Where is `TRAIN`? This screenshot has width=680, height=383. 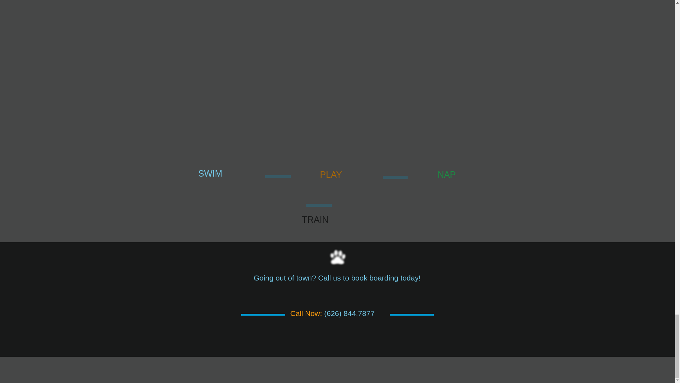 TRAIN is located at coordinates (315, 219).